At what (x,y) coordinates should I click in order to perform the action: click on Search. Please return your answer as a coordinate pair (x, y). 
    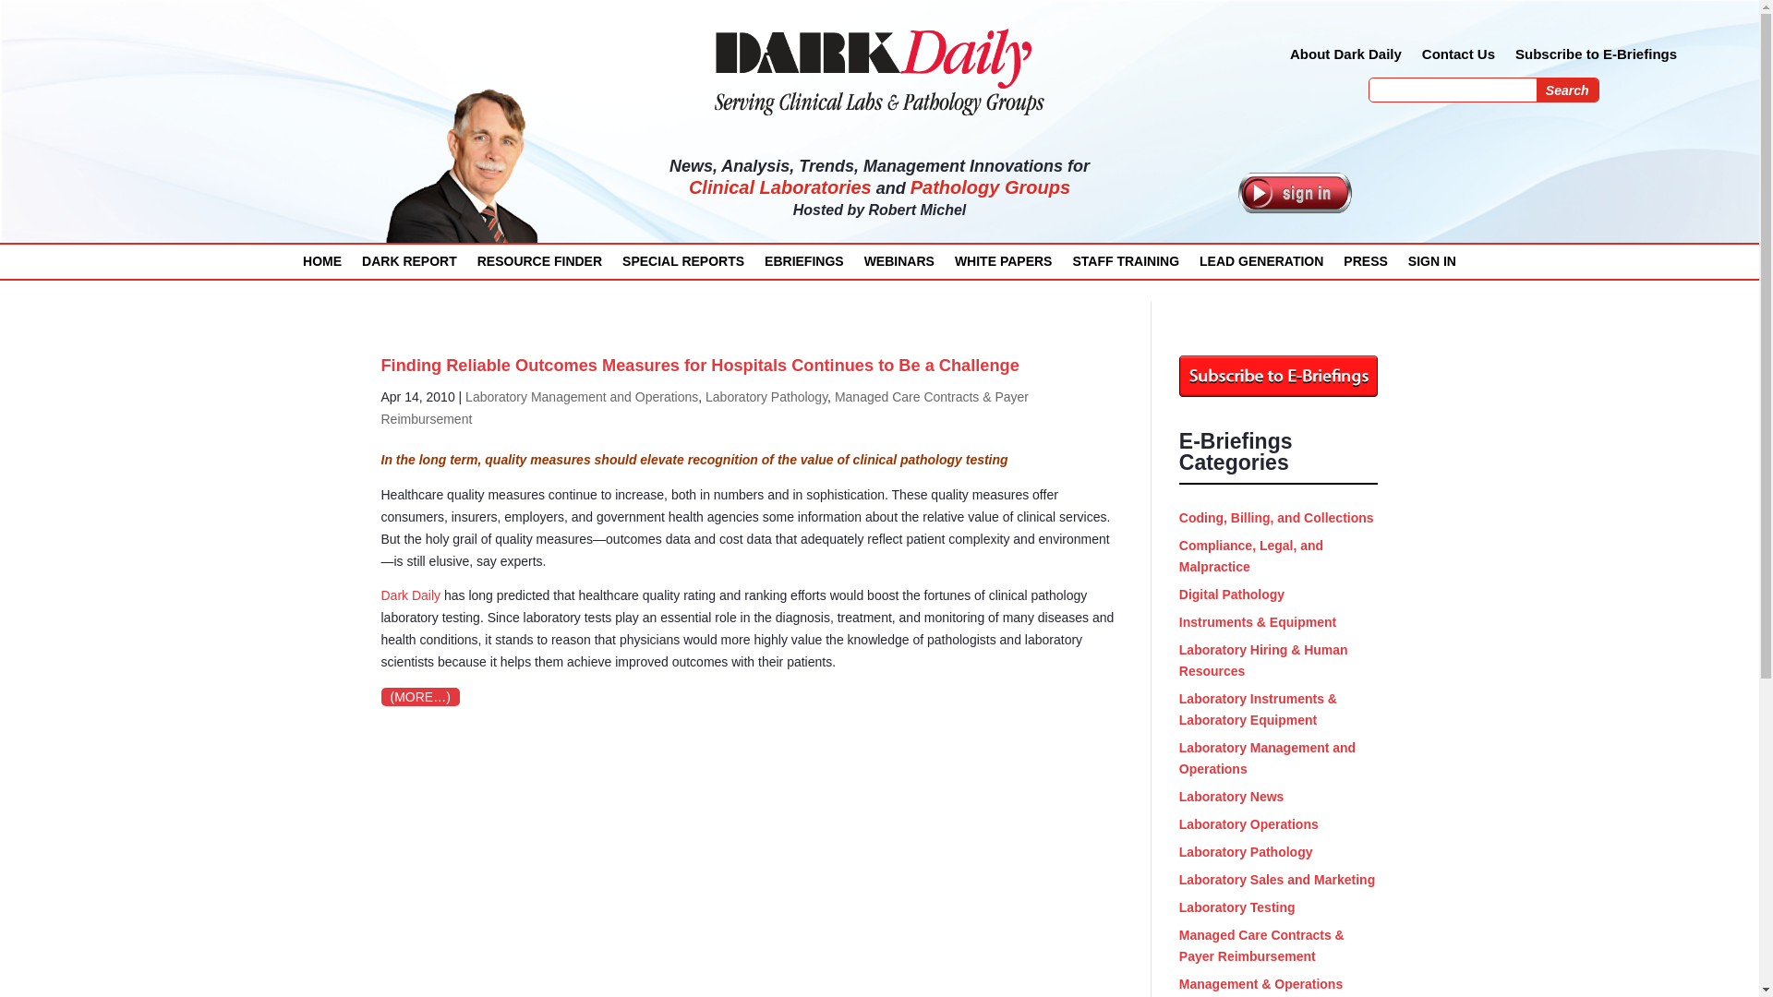
    Looking at the image, I should click on (1568, 90).